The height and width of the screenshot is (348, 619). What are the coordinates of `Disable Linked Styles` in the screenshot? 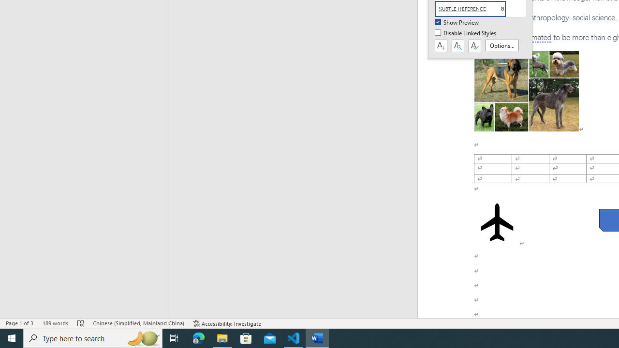 It's located at (466, 33).